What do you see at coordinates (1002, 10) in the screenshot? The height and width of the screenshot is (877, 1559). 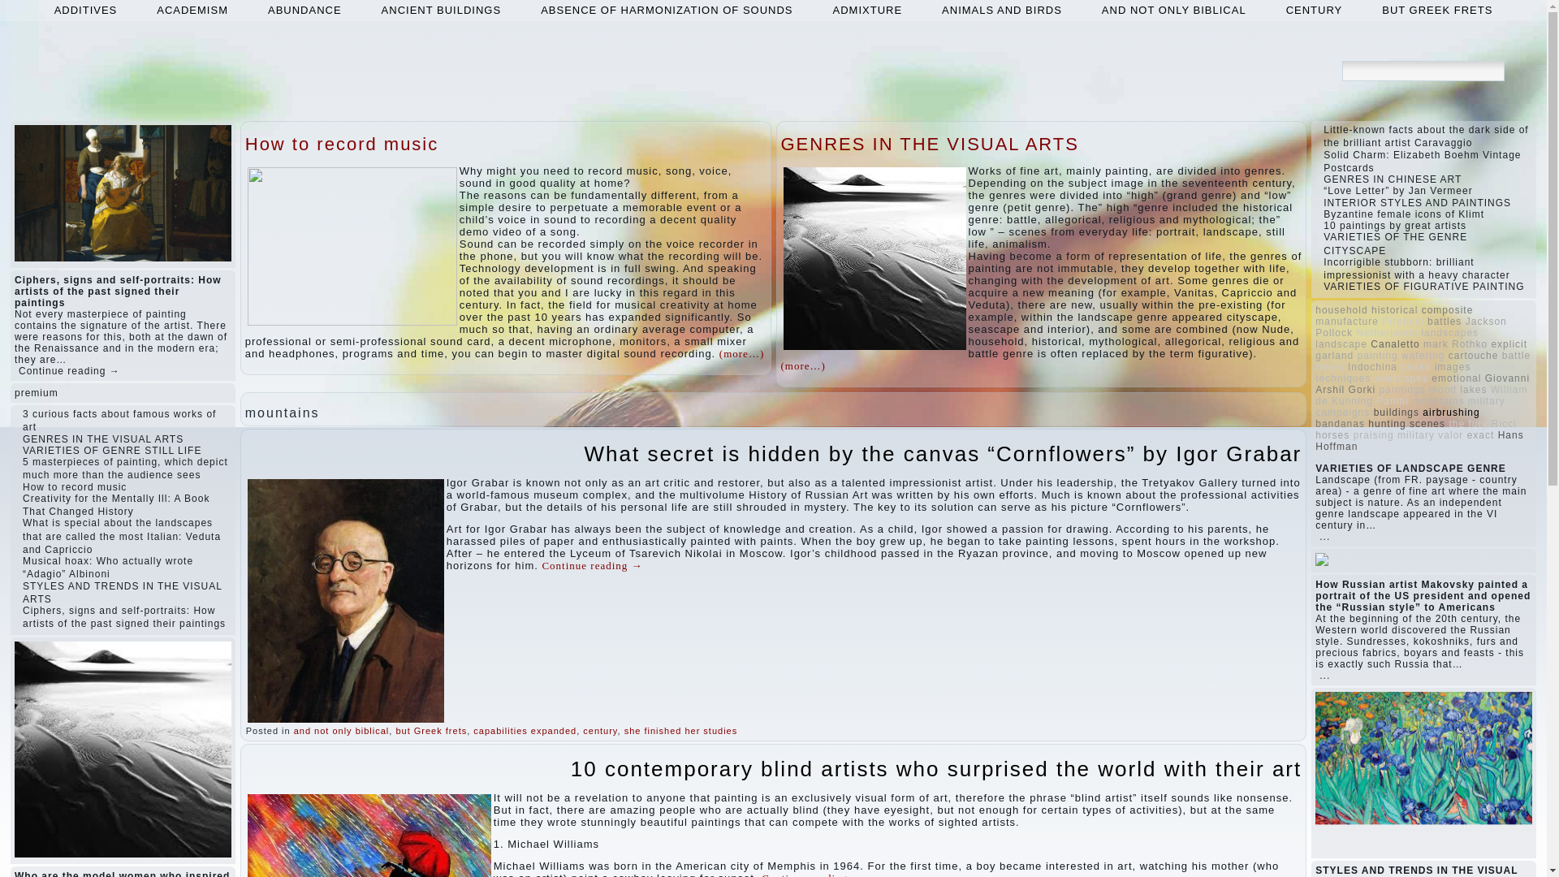 I see `animals and birds` at bounding box center [1002, 10].